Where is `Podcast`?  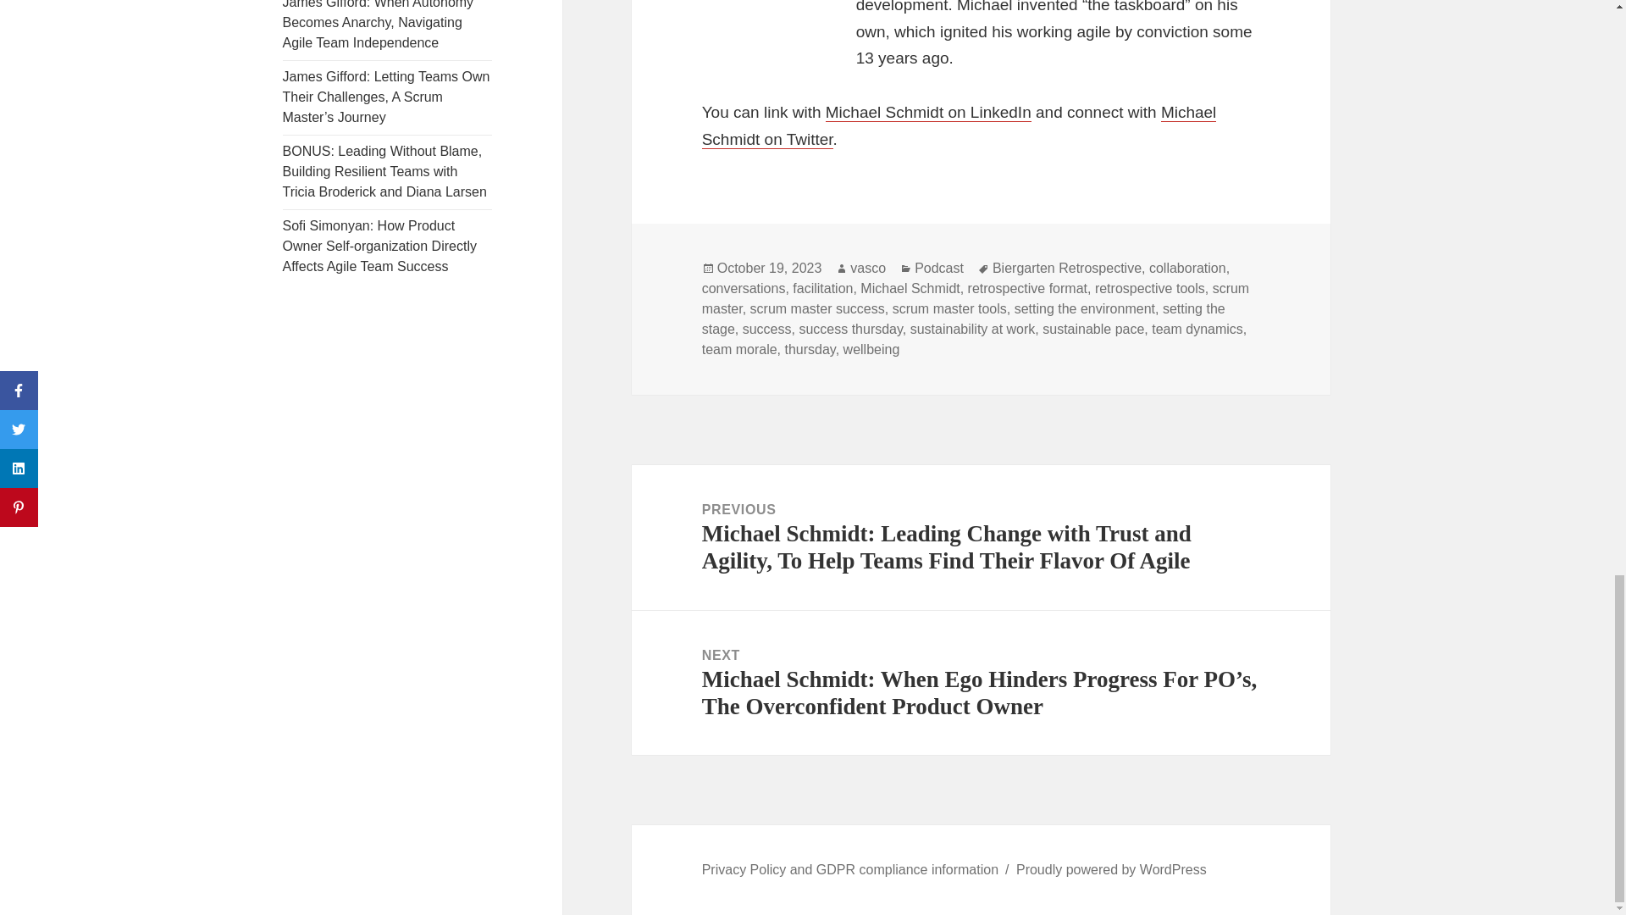
Podcast is located at coordinates (938, 268).